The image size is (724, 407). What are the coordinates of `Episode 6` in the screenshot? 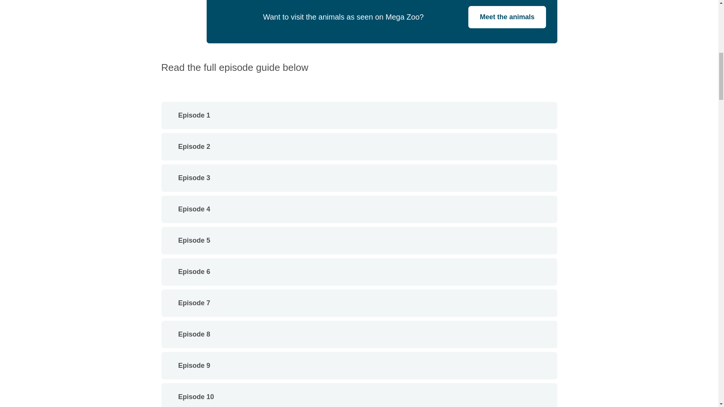 It's located at (359, 272).